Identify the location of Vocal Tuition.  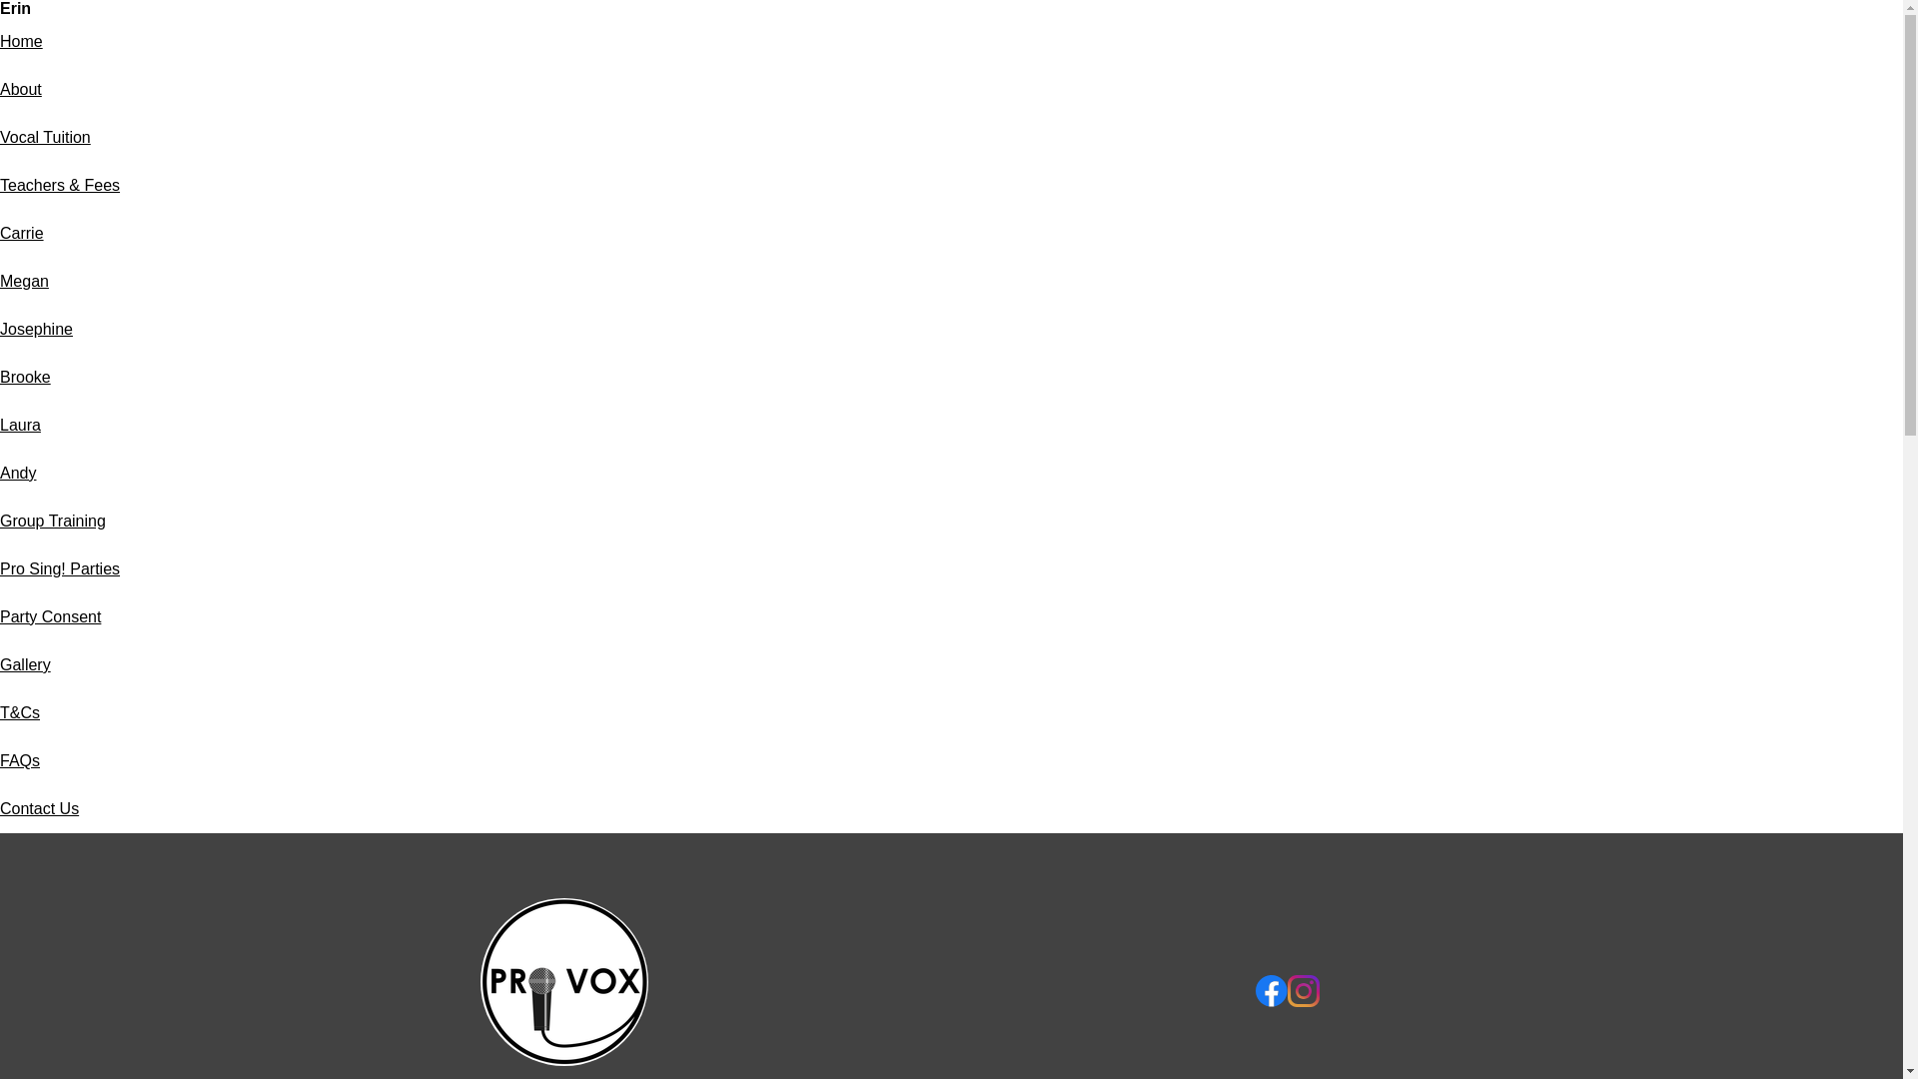
(45, 136).